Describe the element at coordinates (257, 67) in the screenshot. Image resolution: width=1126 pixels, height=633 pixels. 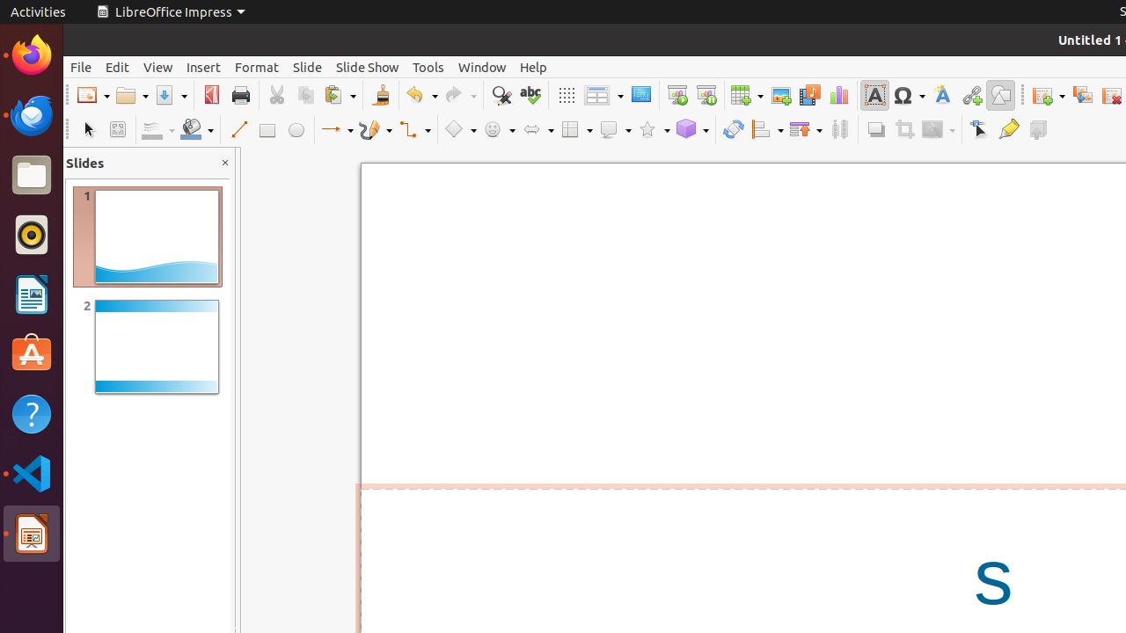
I see `Format` at that location.